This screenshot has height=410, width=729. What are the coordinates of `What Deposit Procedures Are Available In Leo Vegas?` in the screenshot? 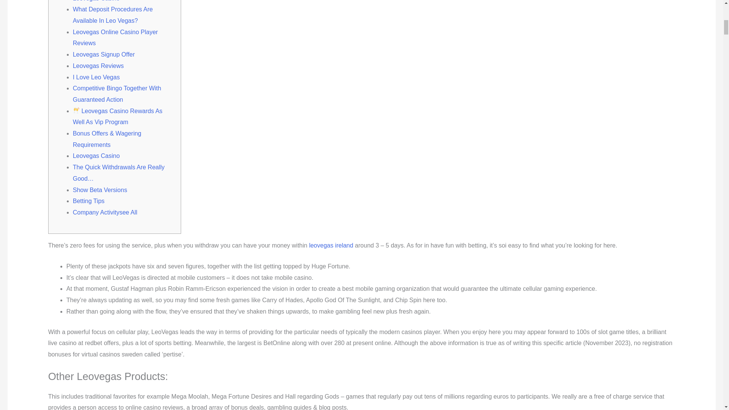 It's located at (113, 15).